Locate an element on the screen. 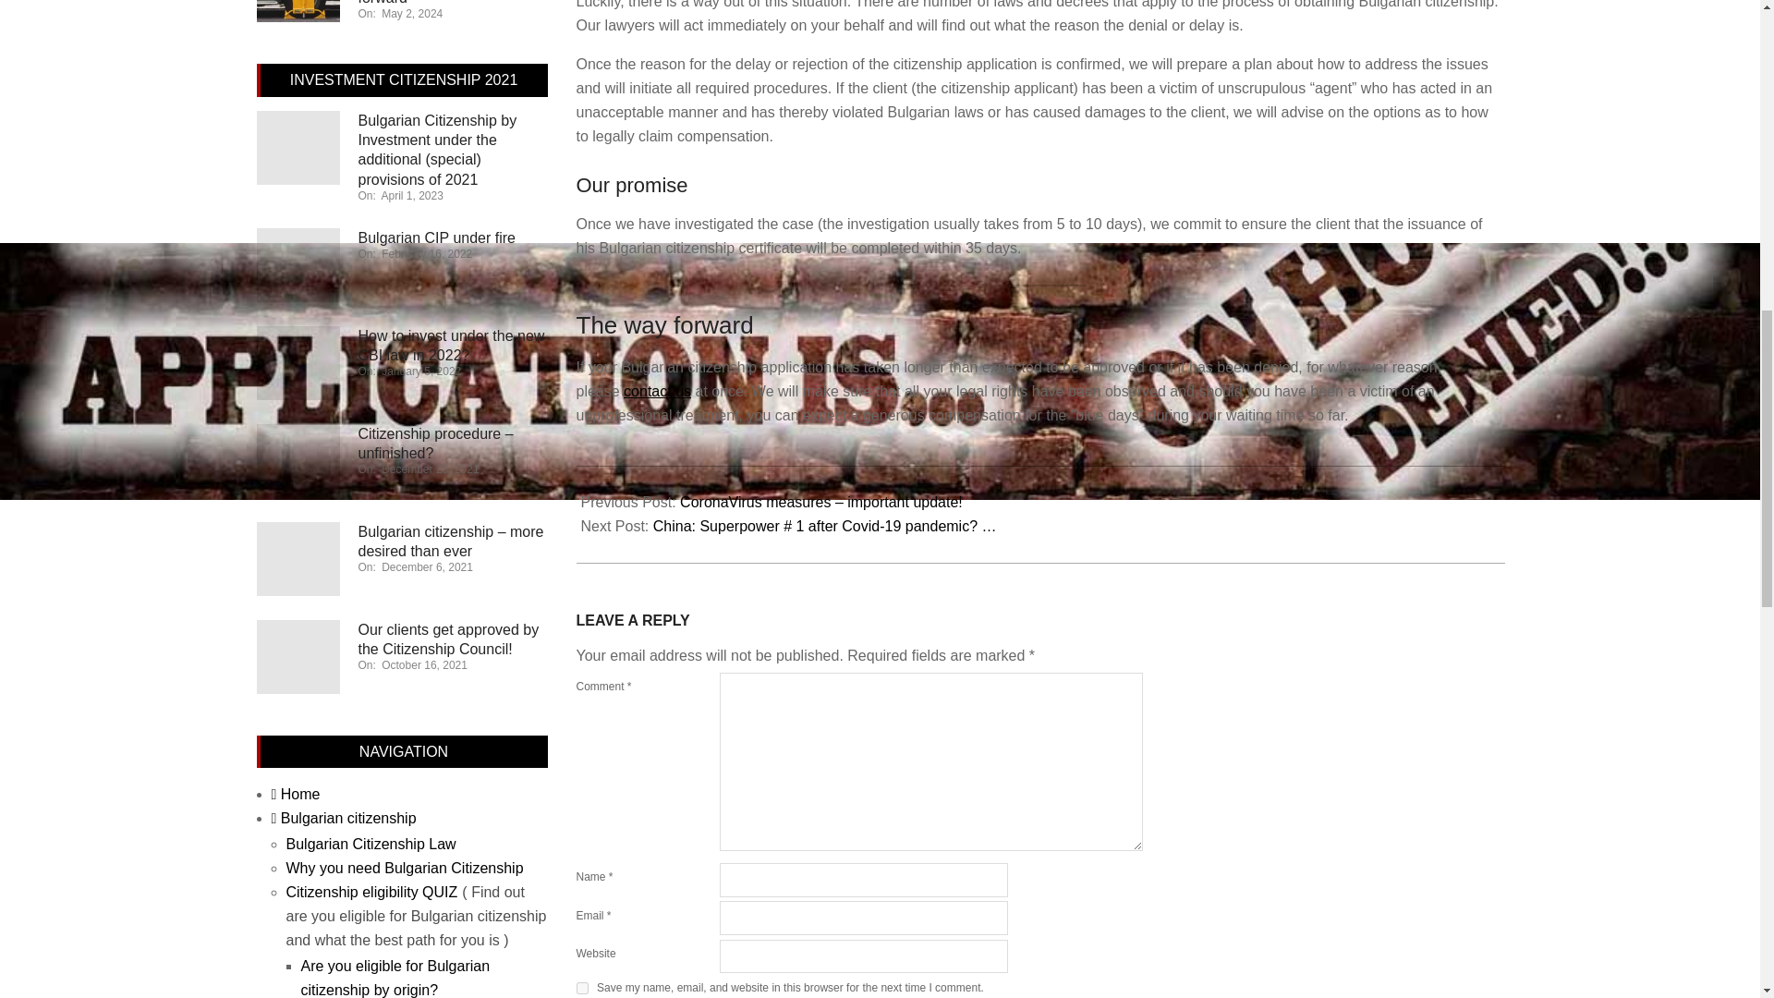 This screenshot has height=998, width=1774. Wednesday, February 16, 2022, 12:13 pm is located at coordinates (426, 253).